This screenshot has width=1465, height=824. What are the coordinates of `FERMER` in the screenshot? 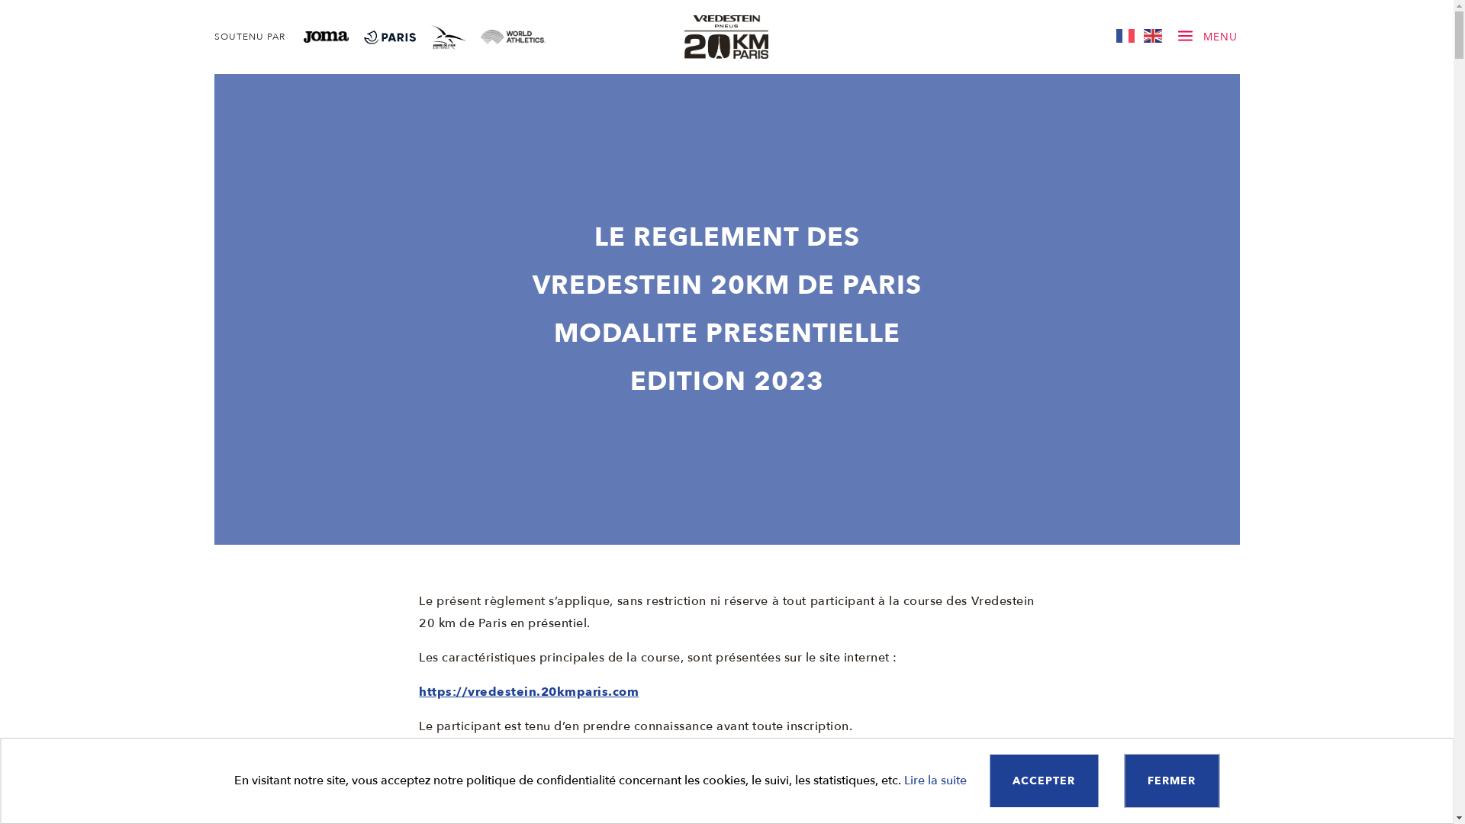 It's located at (1172, 781).